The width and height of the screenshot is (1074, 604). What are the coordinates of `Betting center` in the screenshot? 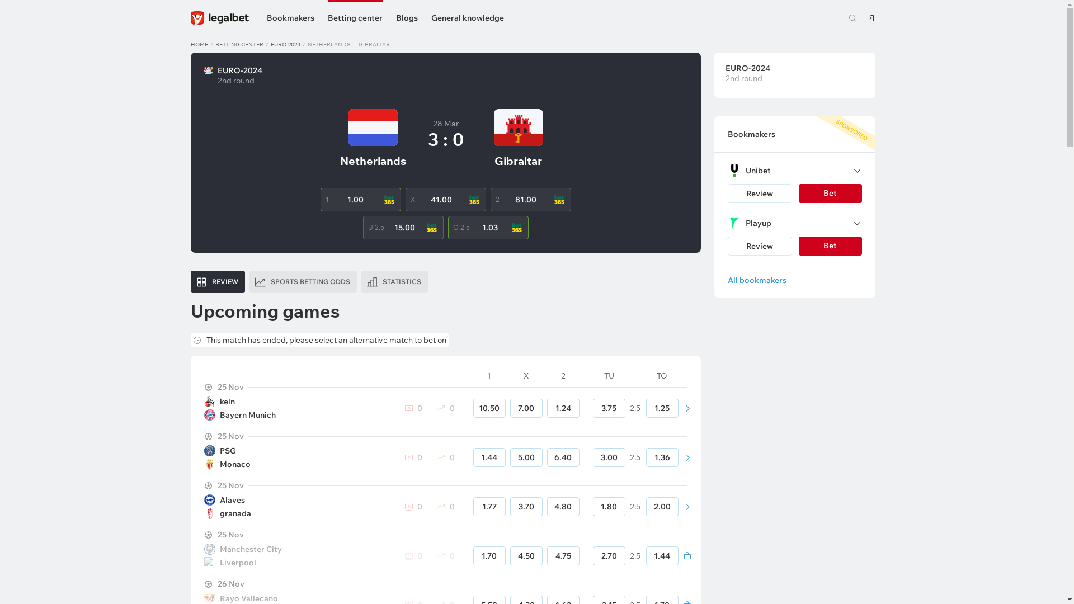 It's located at (355, 19).